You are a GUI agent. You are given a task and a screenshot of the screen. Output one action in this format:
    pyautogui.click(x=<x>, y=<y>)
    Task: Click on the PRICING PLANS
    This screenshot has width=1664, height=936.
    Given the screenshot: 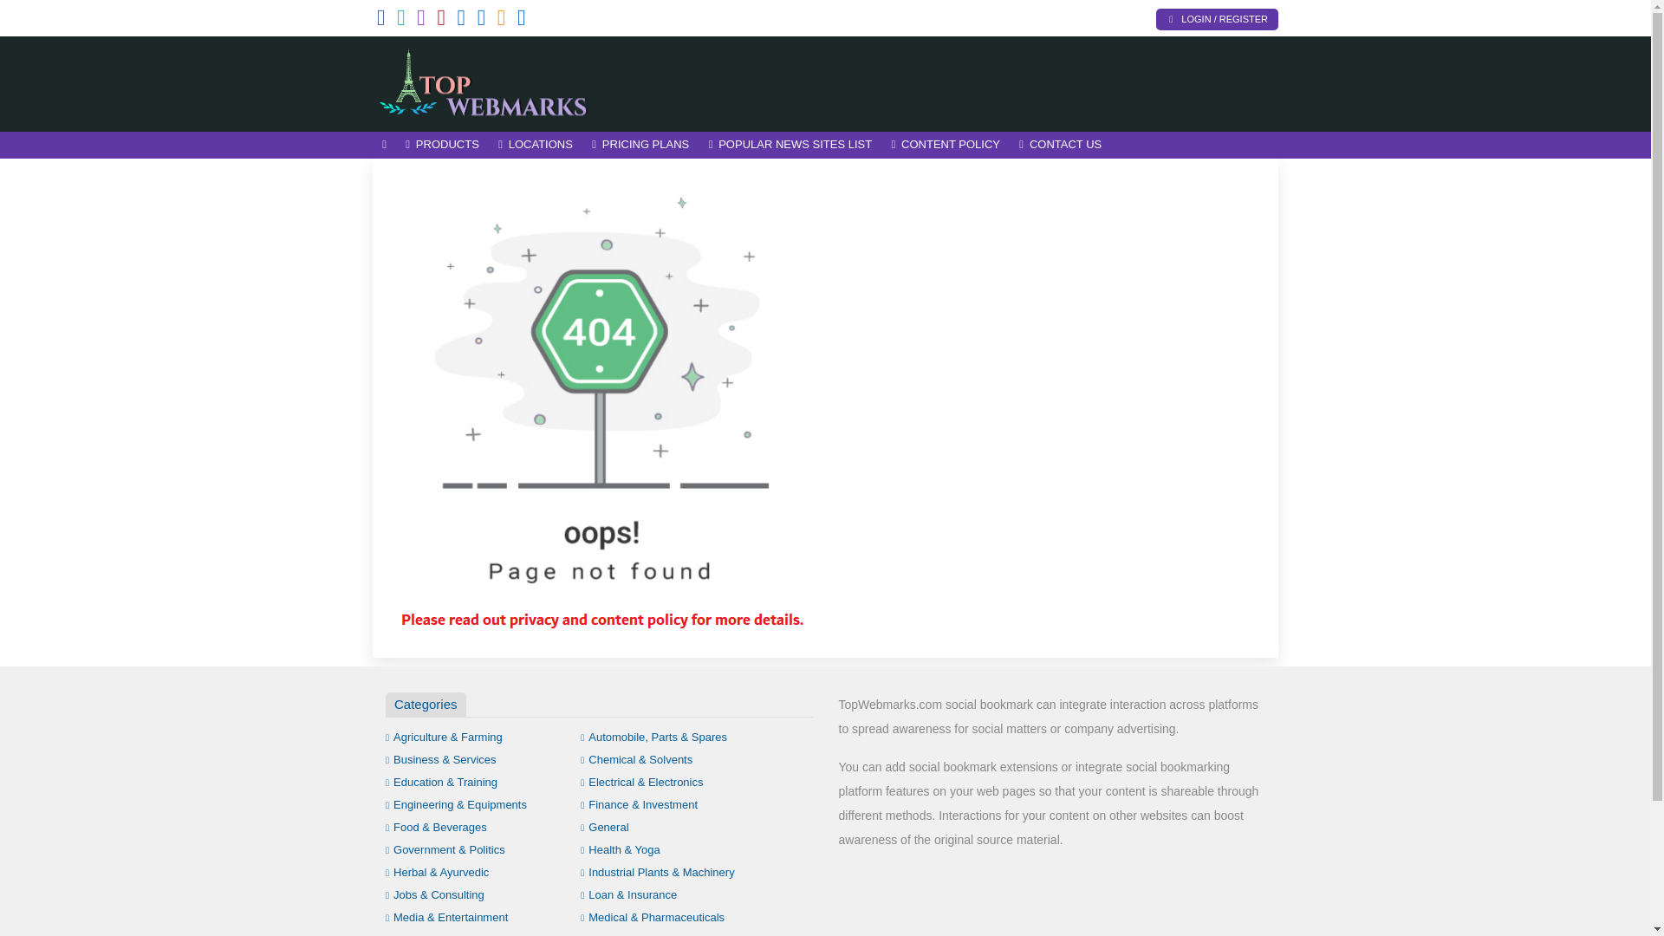 What is the action you would take?
    pyautogui.click(x=640, y=145)
    